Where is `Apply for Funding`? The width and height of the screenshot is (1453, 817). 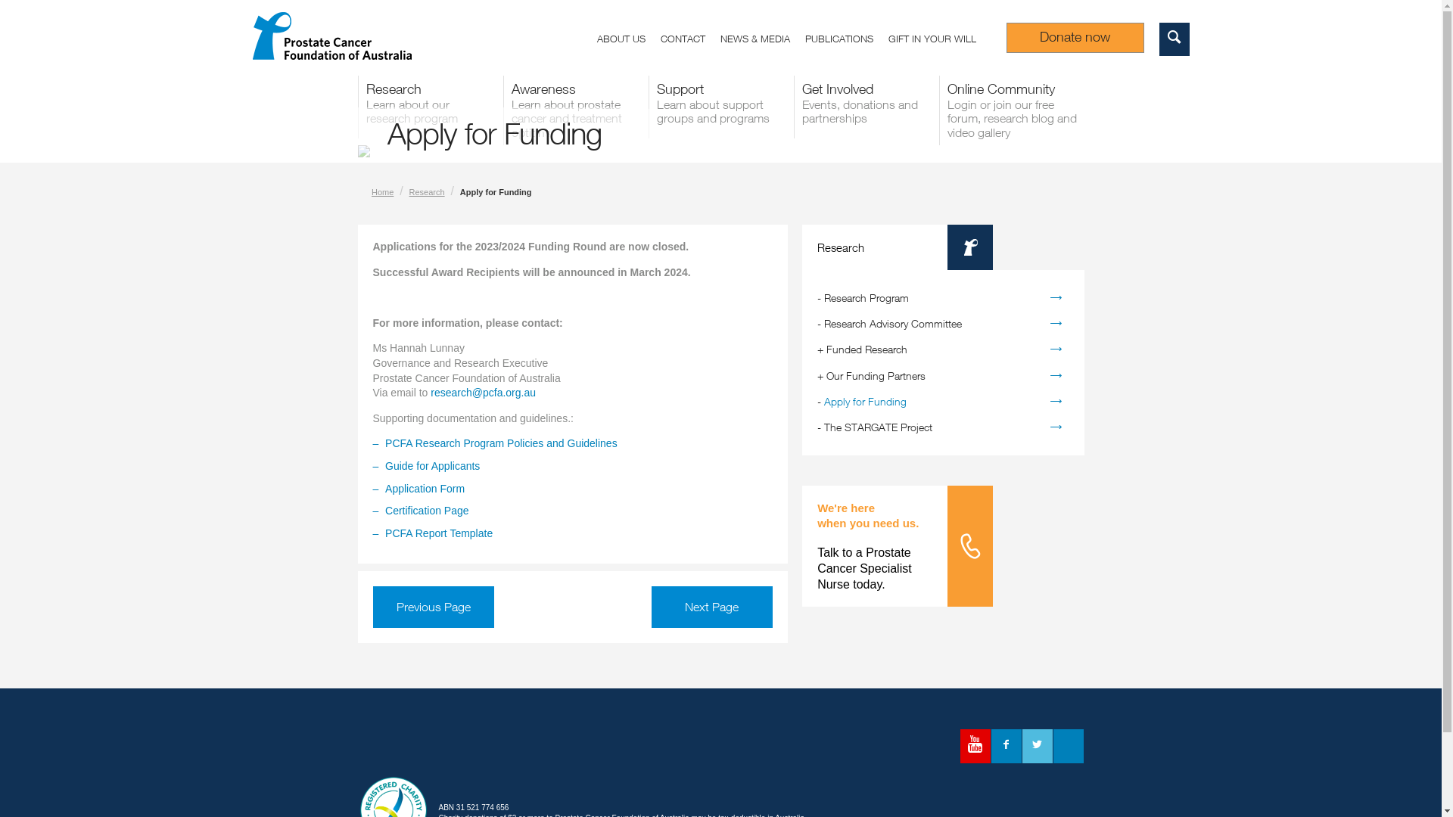 Apply for Funding is located at coordinates (866, 401).